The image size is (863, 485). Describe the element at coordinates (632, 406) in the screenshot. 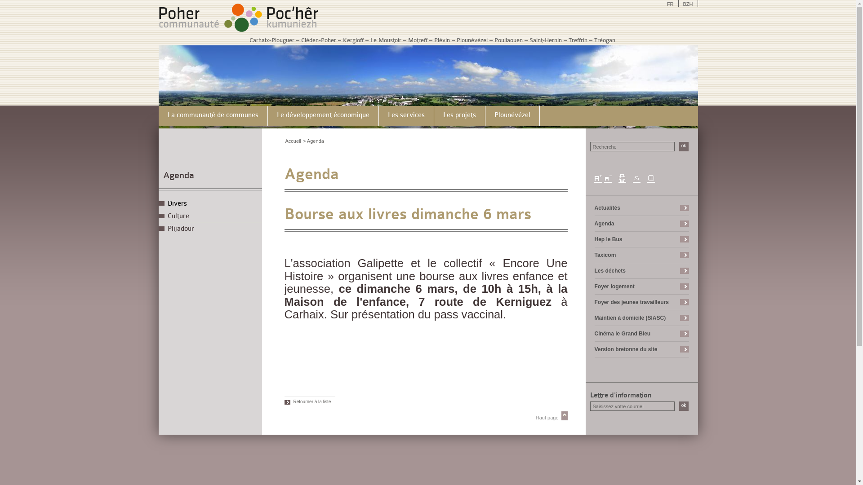

I see `Saisie` at that location.